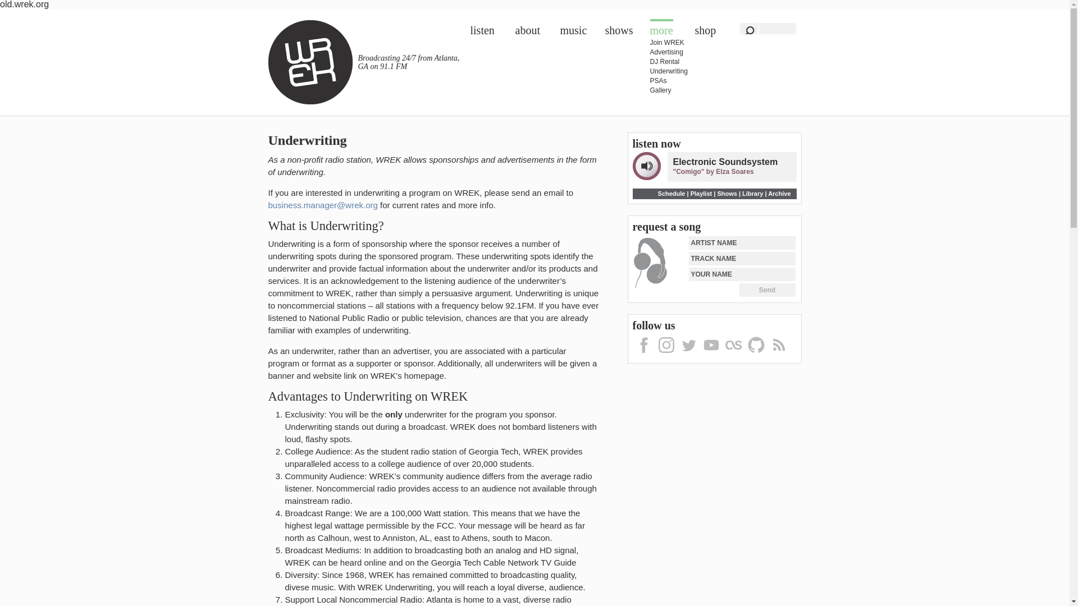 The image size is (1078, 606). What do you see at coordinates (711, 354) in the screenshot?
I see `YouTube` at bounding box center [711, 354].